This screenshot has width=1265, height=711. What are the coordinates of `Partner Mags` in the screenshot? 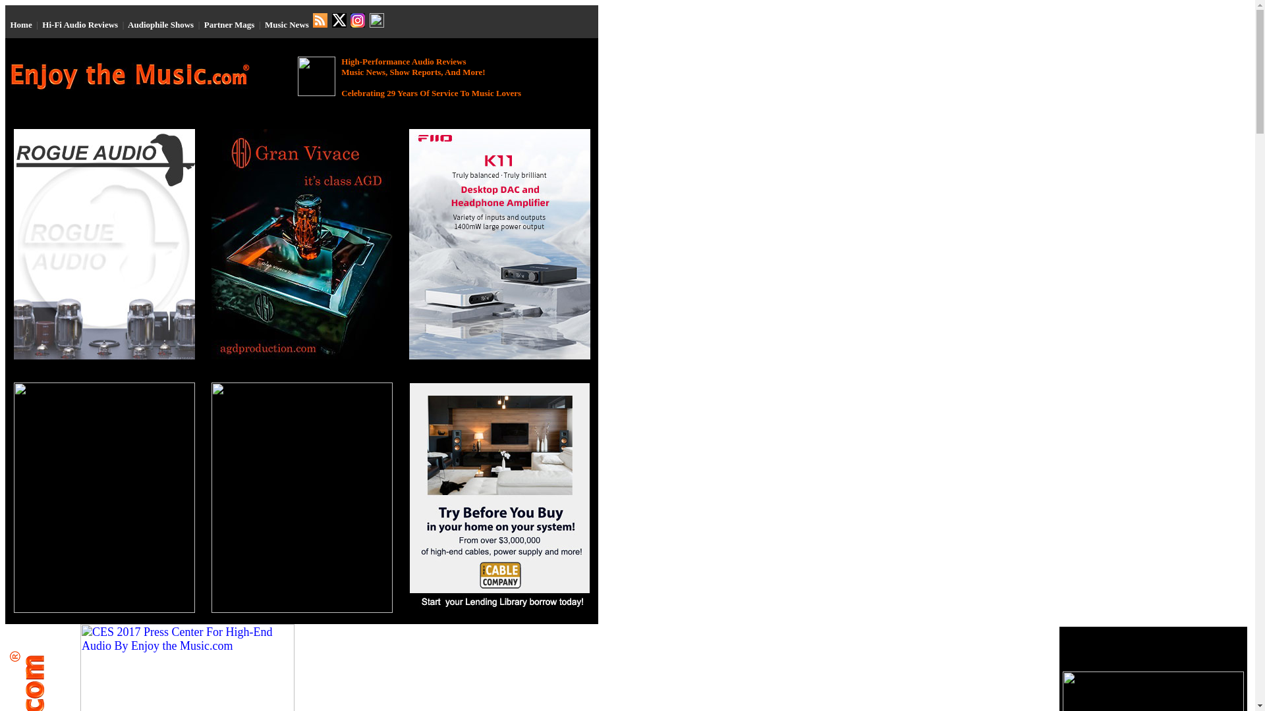 It's located at (229, 25).